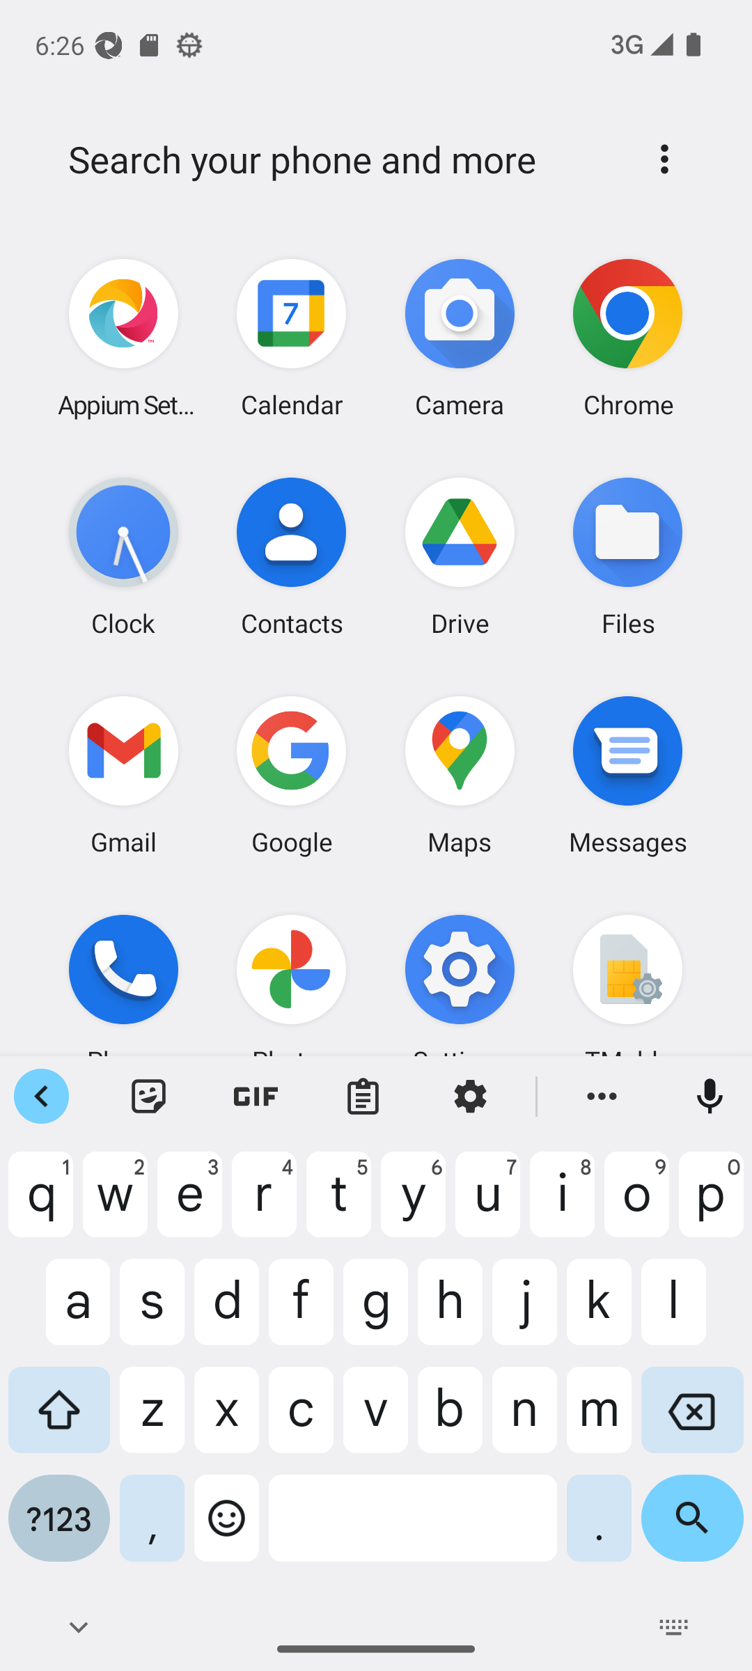 This screenshot has height=1671, width=752. I want to click on Photos, so click(292, 993).